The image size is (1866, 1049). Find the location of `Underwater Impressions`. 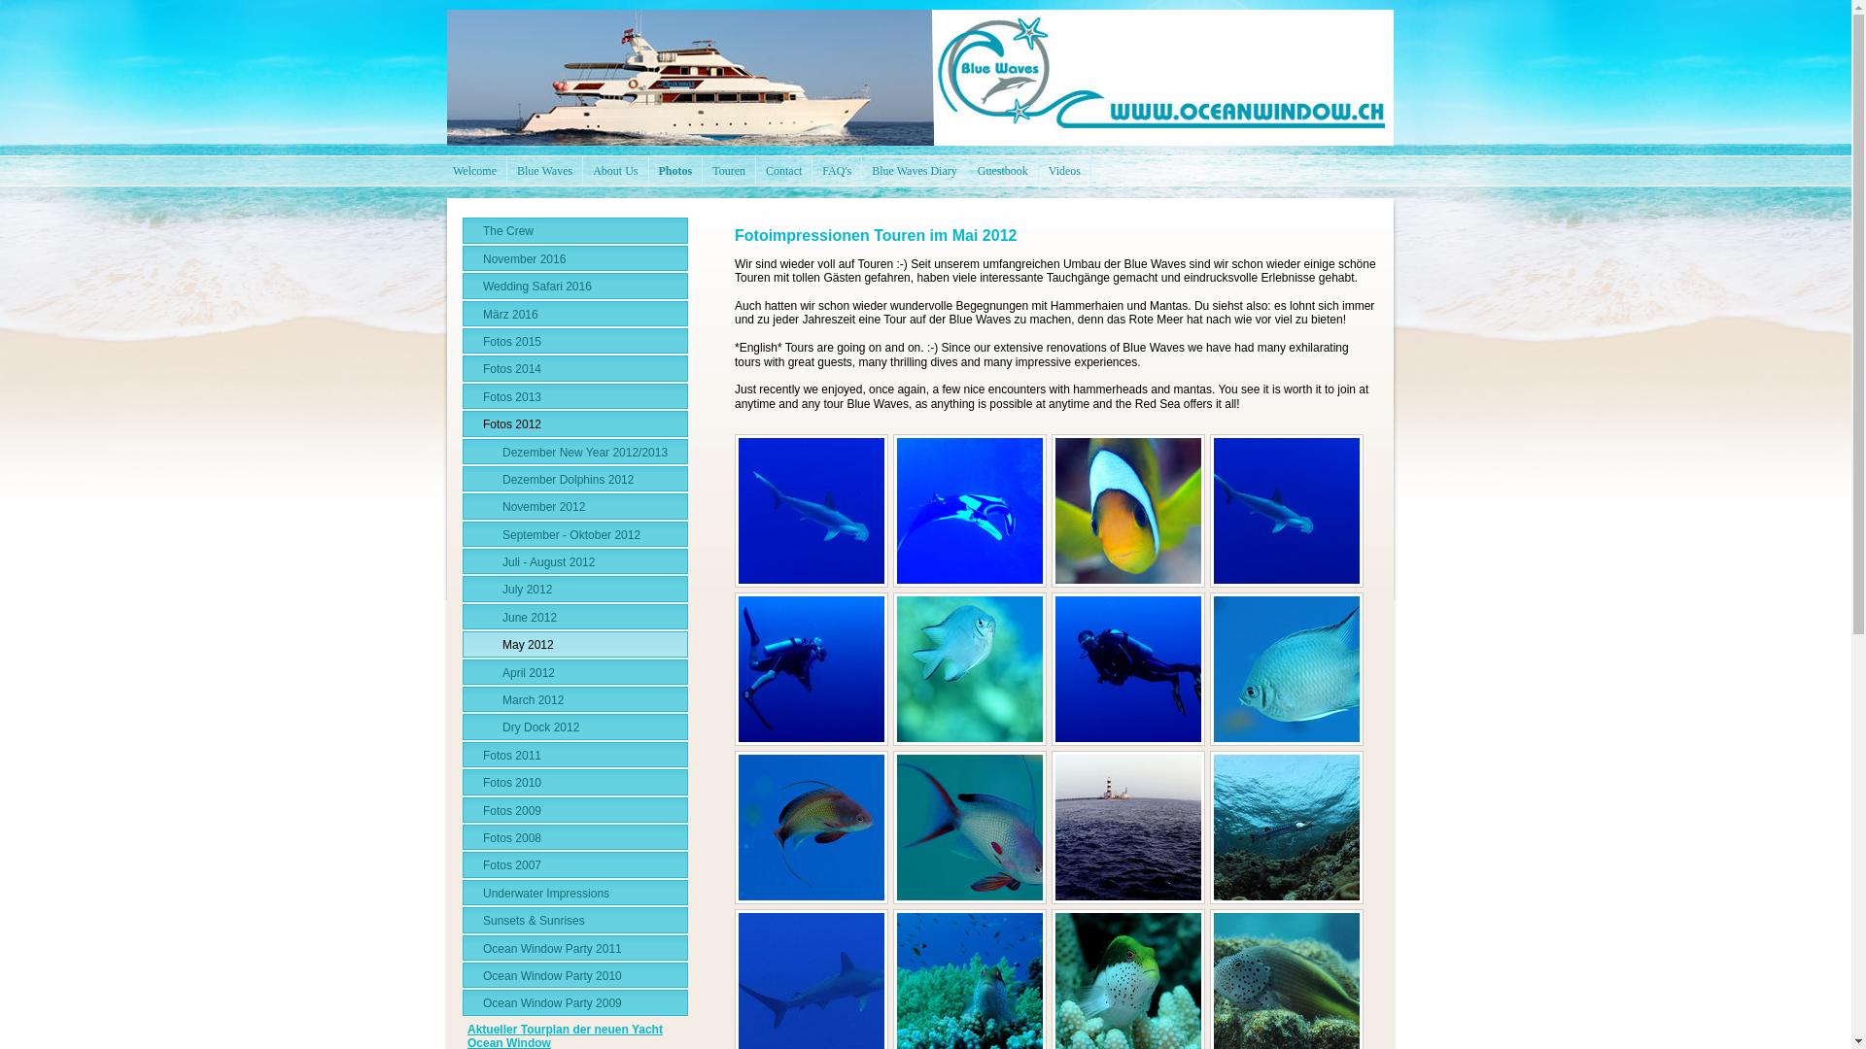

Underwater Impressions is located at coordinates (575, 893).